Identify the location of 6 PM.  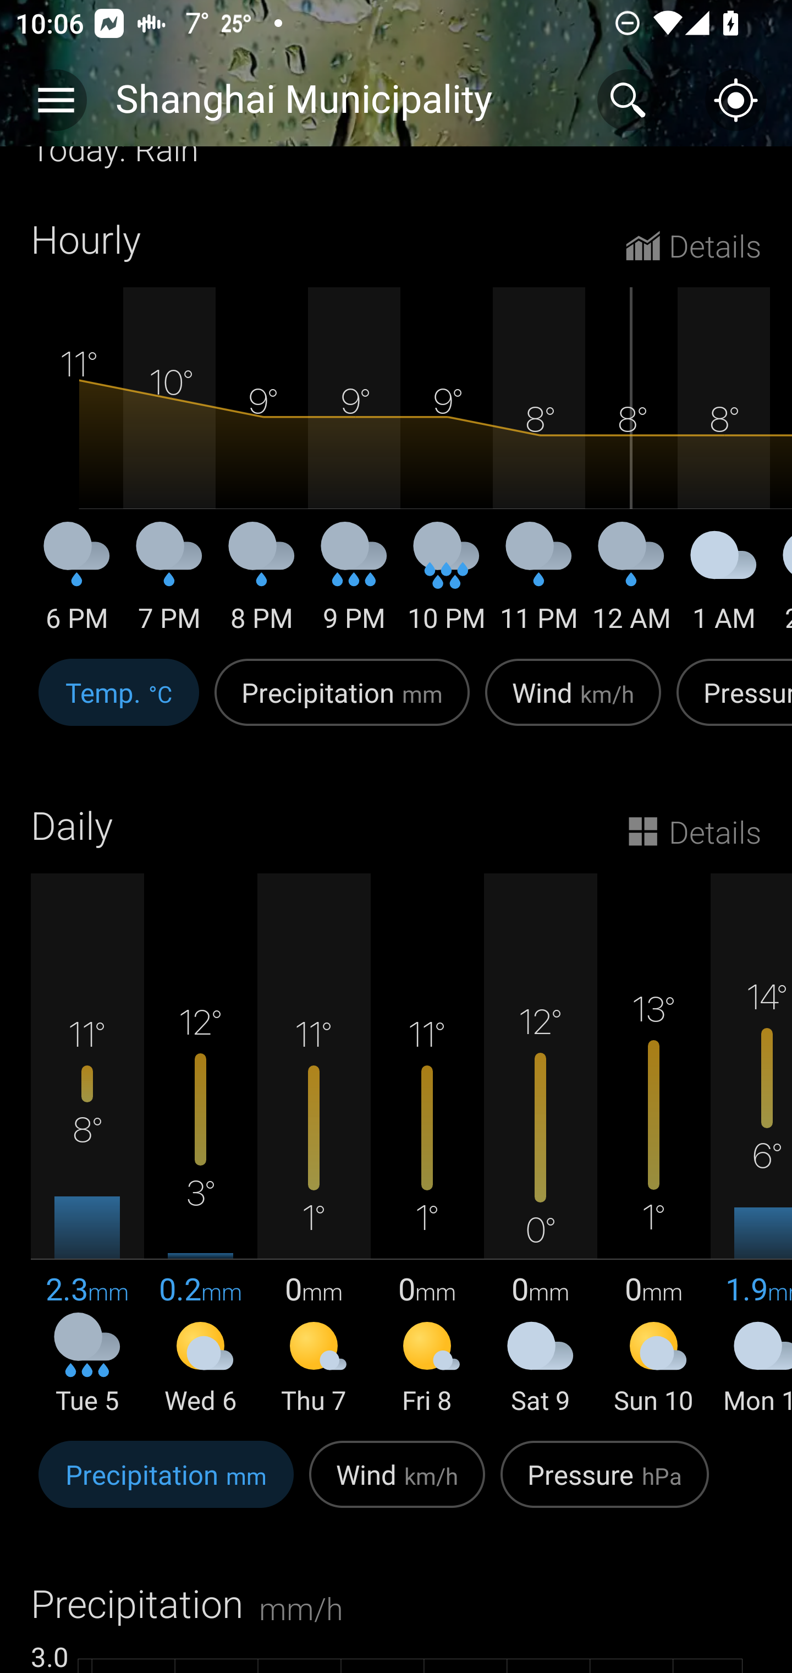
(77, 584).